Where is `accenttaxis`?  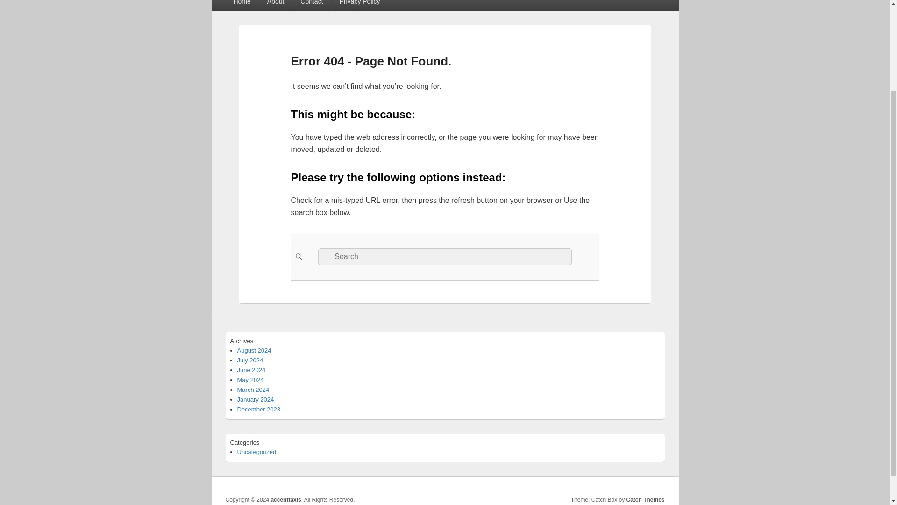
accenttaxis is located at coordinates (285, 499).